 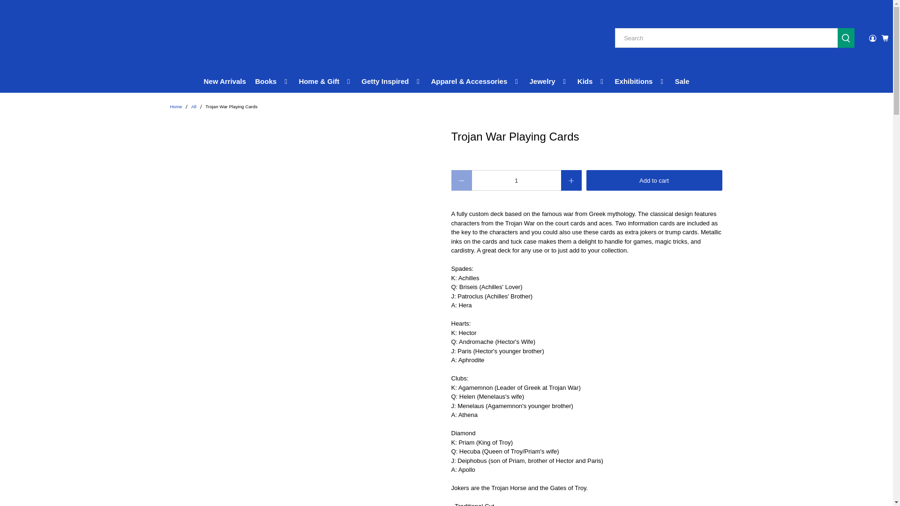 I want to click on Getty Museum Store, so click(x=175, y=107).